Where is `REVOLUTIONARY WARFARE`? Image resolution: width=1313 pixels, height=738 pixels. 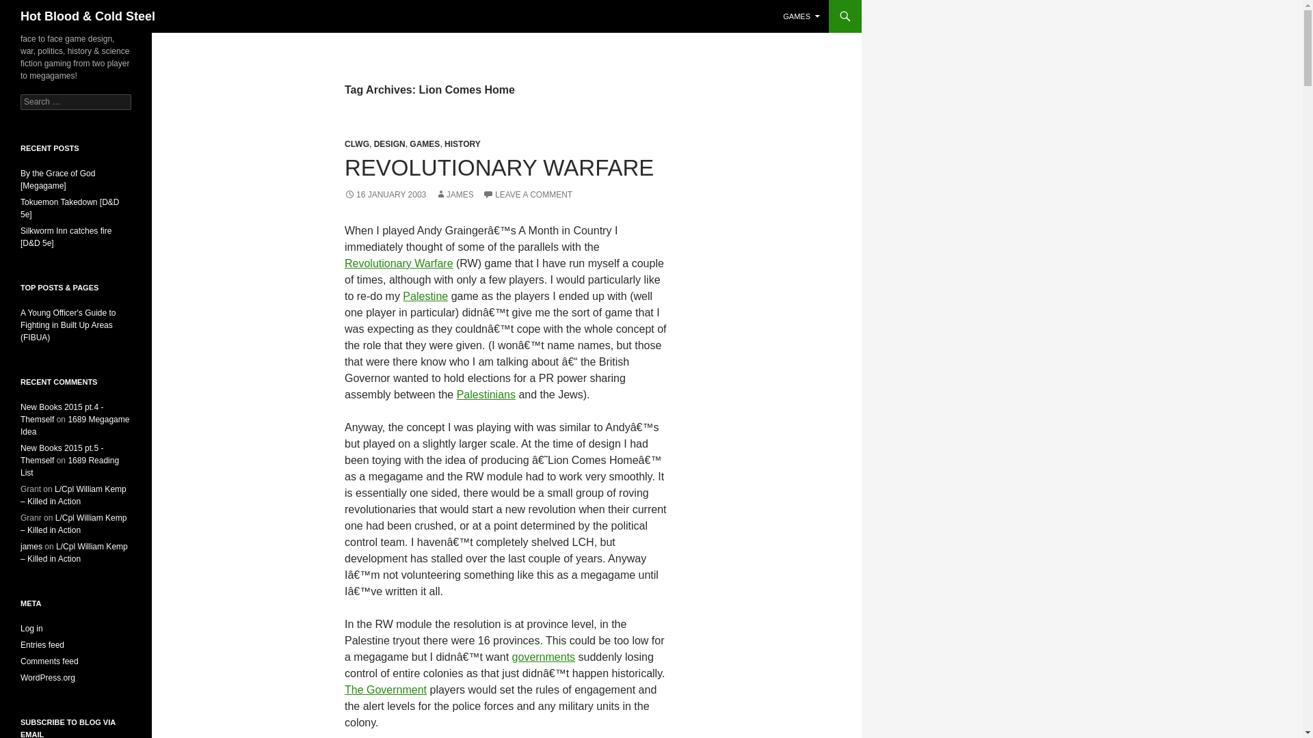 REVOLUTIONARY WARFARE is located at coordinates (499, 167).